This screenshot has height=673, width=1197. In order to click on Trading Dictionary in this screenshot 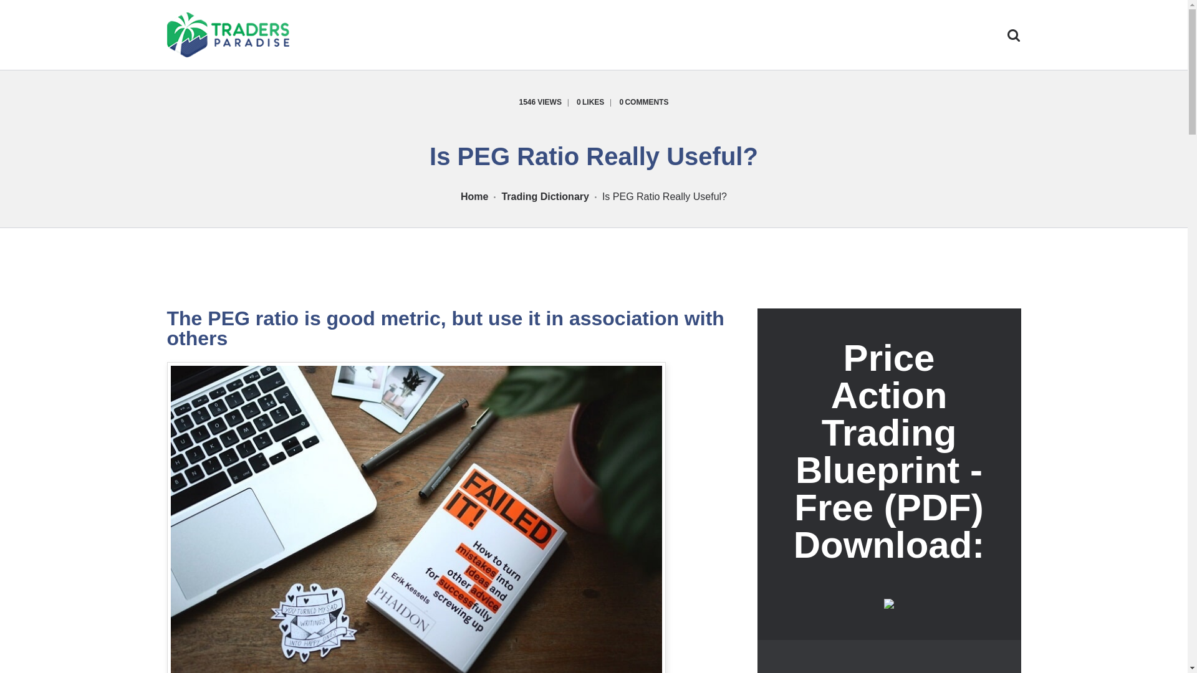, I will do `click(545, 196)`.